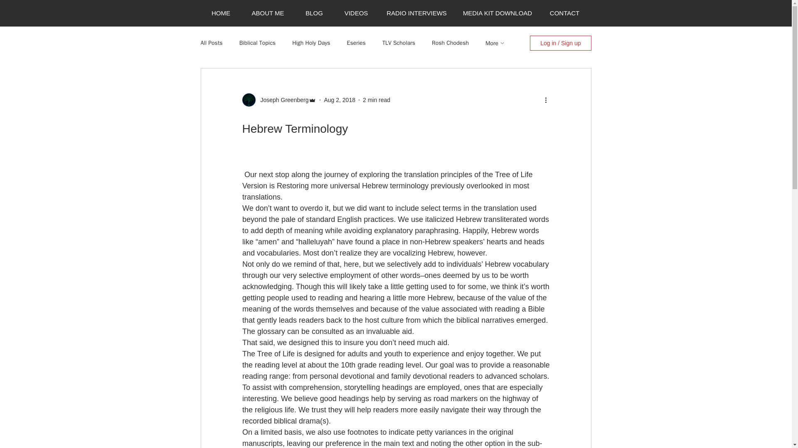 This screenshot has width=798, height=448. I want to click on All Posts, so click(211, 43).